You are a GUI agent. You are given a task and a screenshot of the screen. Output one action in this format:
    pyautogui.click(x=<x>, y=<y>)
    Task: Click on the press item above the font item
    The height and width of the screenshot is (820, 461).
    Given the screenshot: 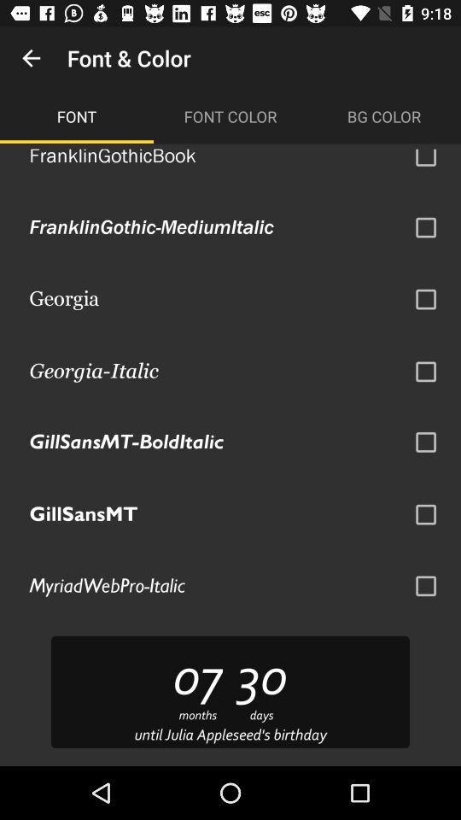 What is the action you would take?
    pyautogui.click(x=31, y=58)
    